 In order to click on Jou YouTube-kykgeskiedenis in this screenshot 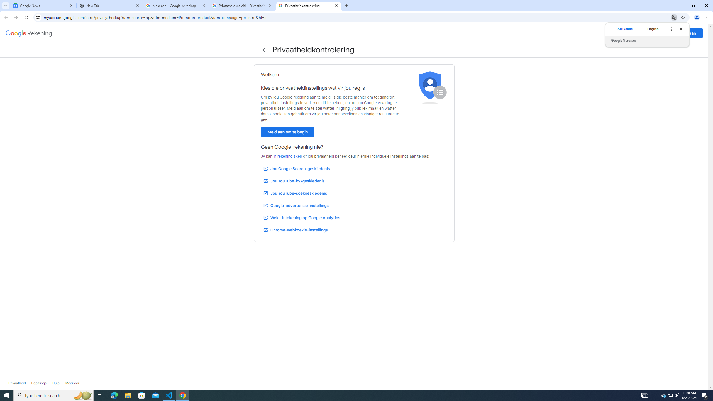, I will do `click(294, 181)`.